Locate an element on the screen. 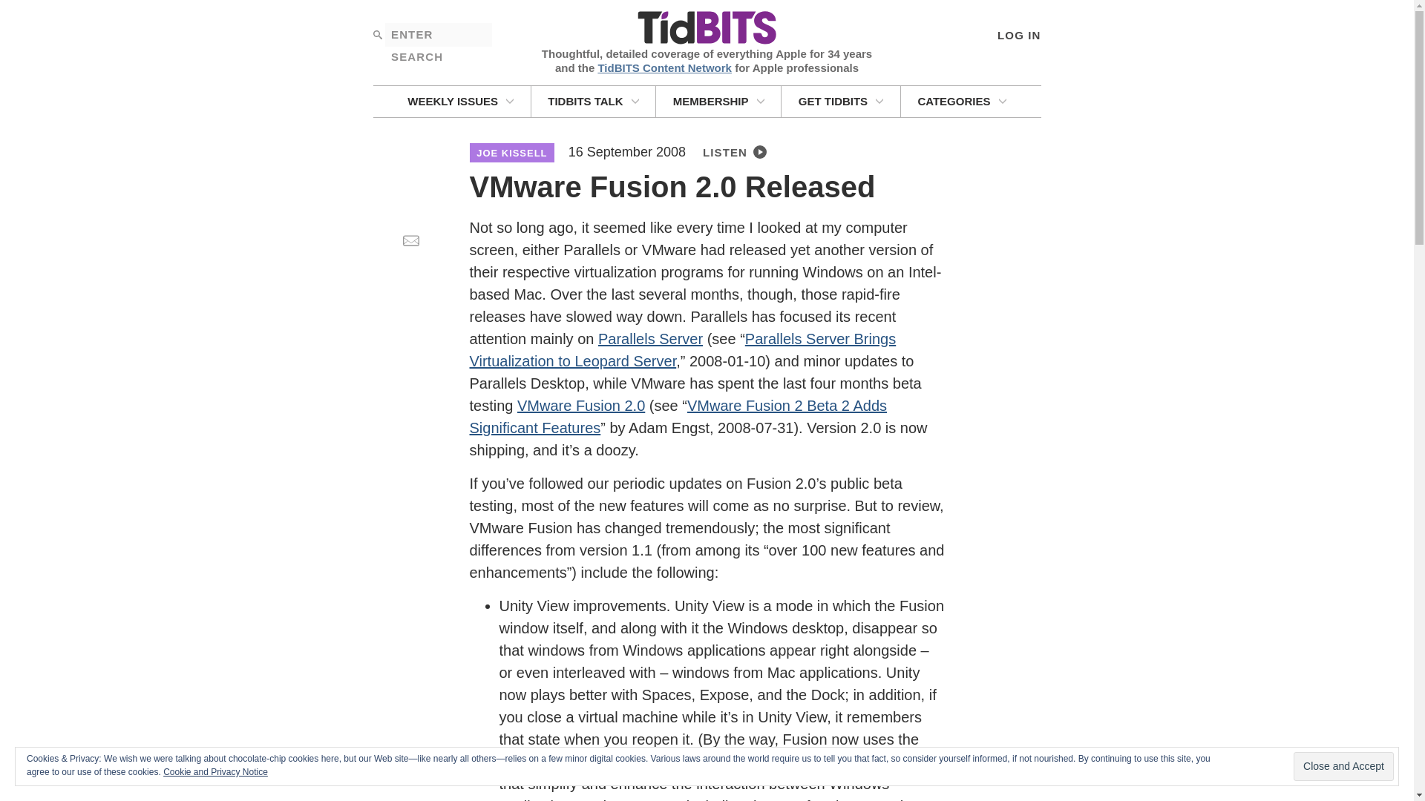  Close and Accept is located at coordinates (1343, 767).